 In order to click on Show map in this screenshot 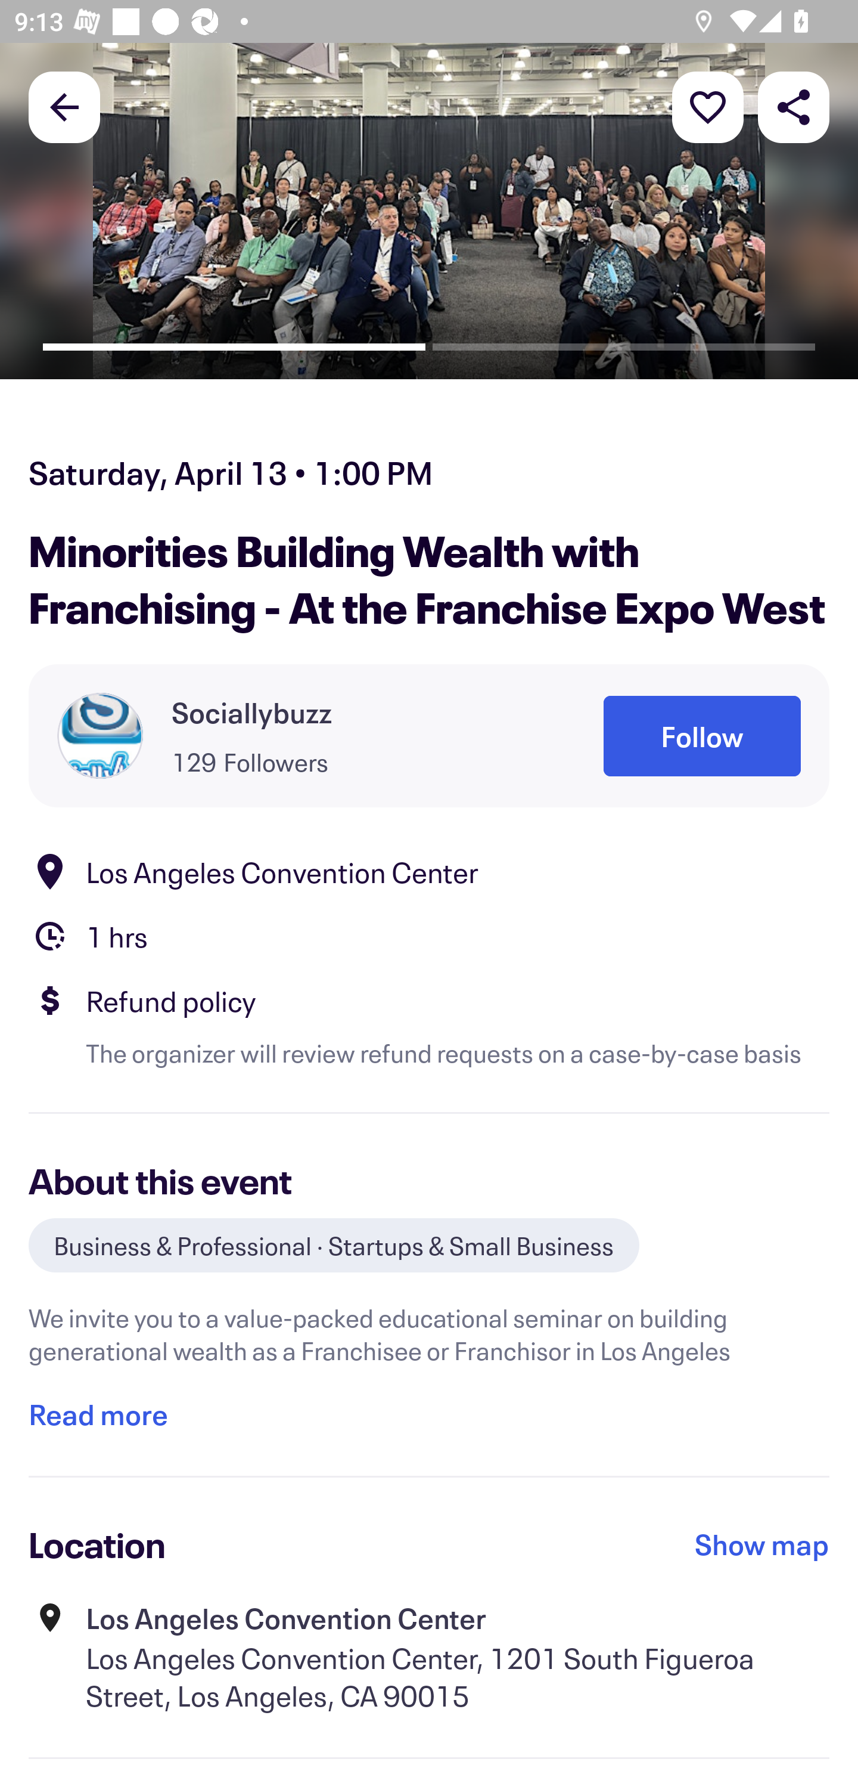, I will do `click(762, 1544)`.